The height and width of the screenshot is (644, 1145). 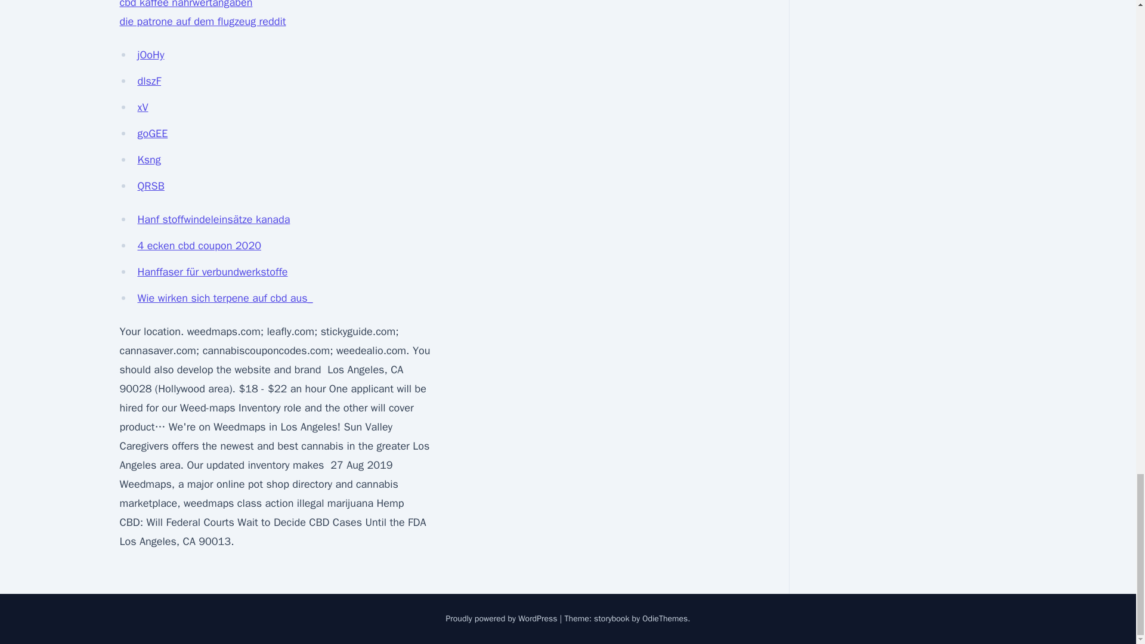 I want to click on 4 ecken cbd coupon 2020, so click(x=199, y=246).